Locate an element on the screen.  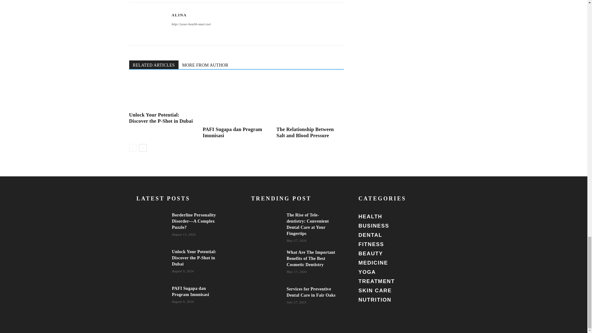
Unlock Your Potential: Discover the P-Shot in Dubai is located at coordinates (162, 94).